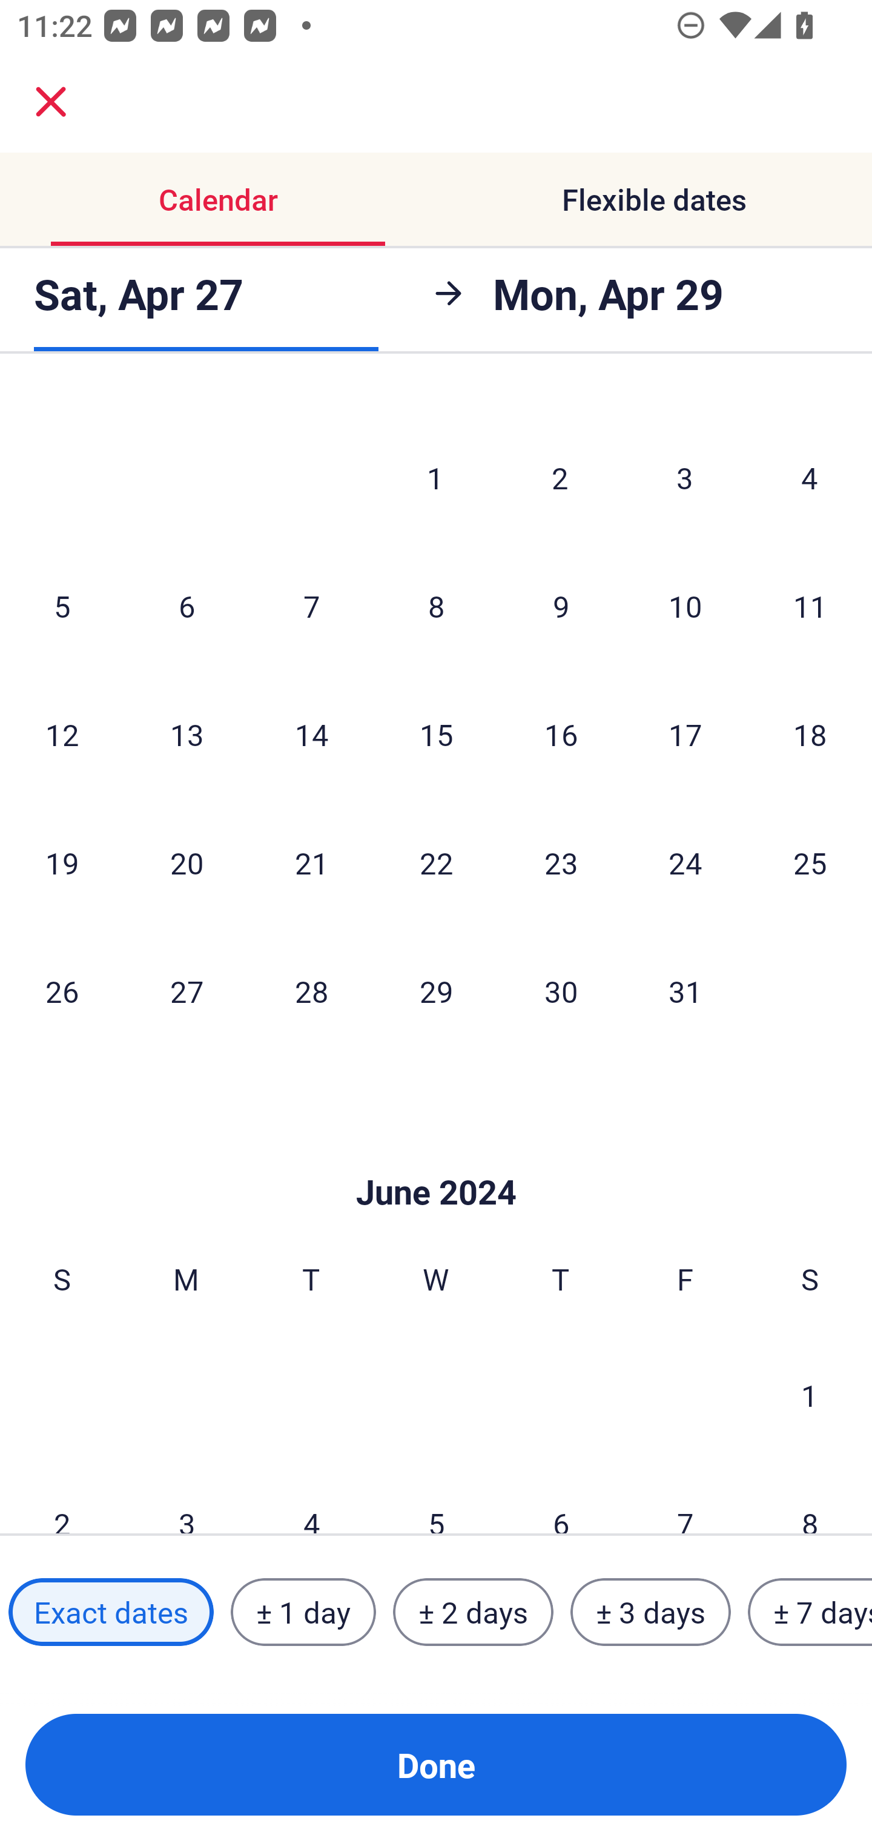 The height and width of the screenshot is (1841, 872). I want to click on Done, so click(436, 1765).